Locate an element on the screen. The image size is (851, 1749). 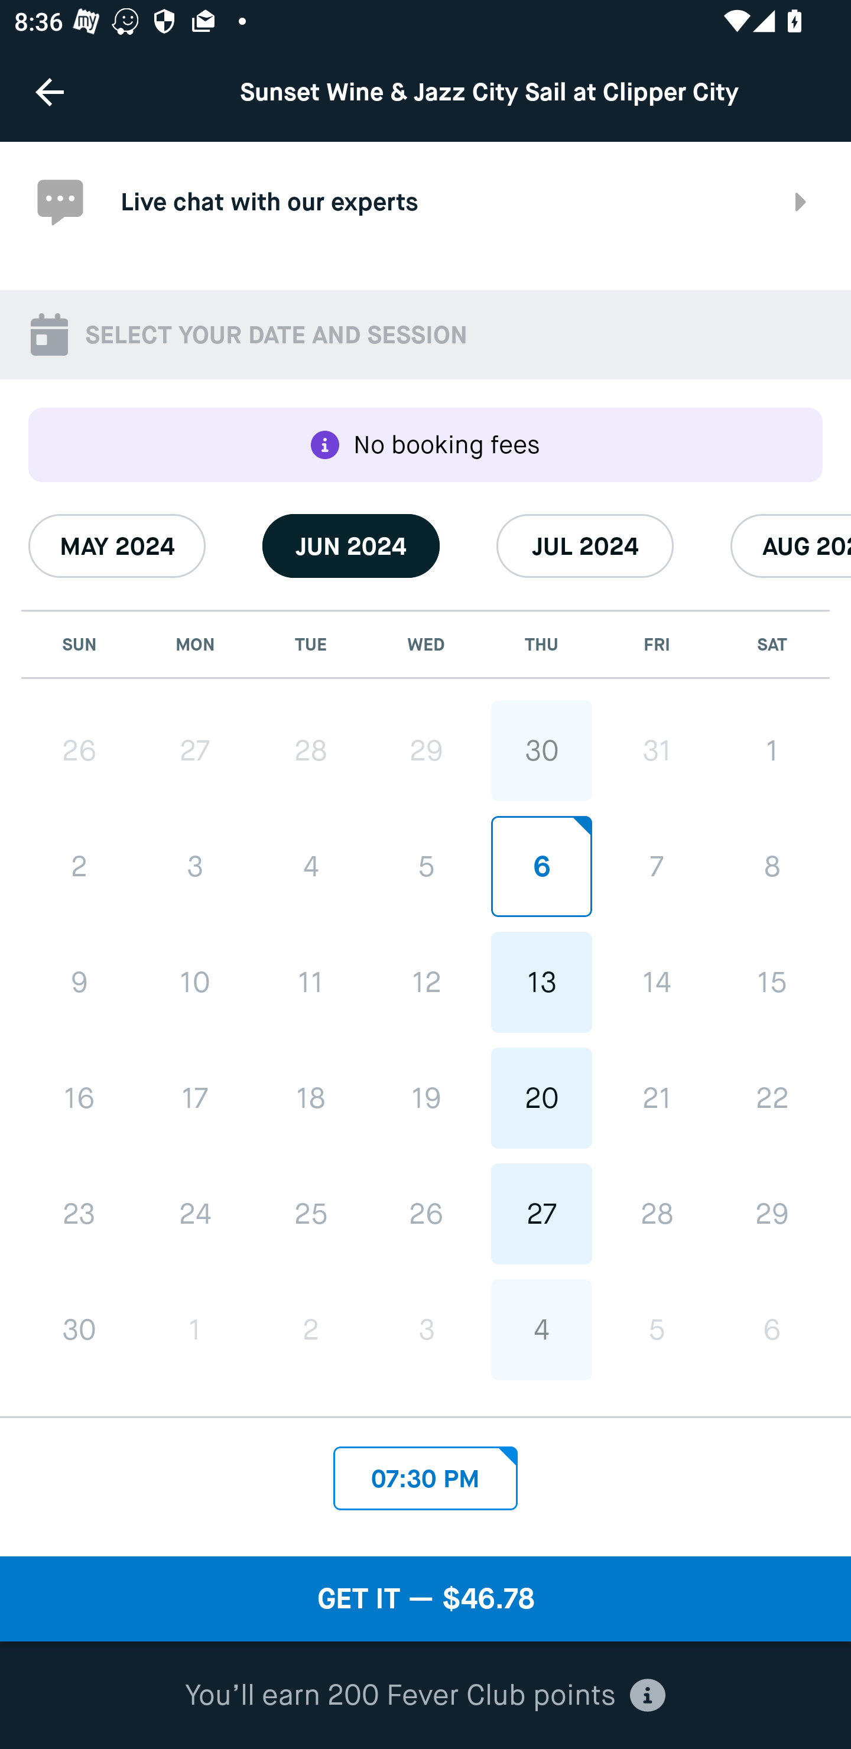
AUG 2024 is located at coordinates (791, 545).